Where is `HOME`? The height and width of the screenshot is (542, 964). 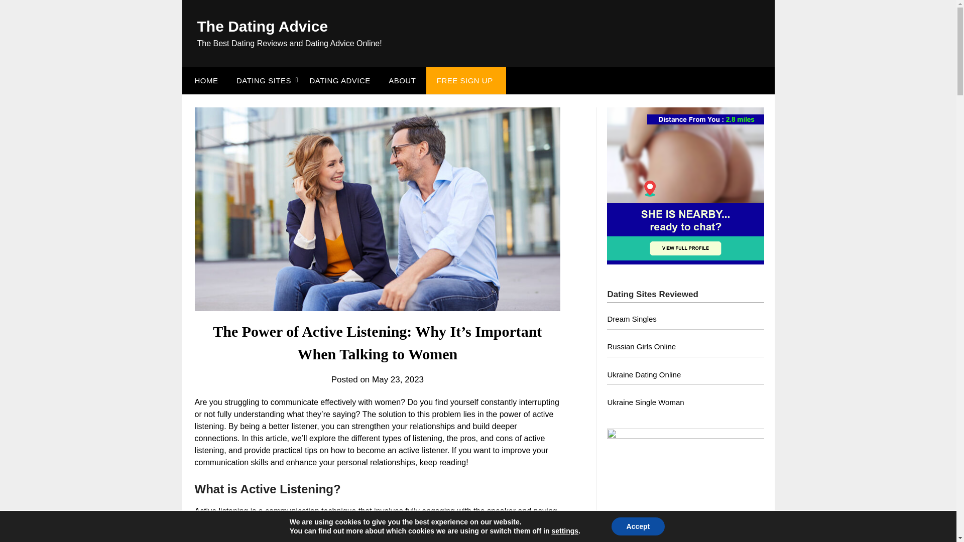 HOME is located at coordinates (204, 80).